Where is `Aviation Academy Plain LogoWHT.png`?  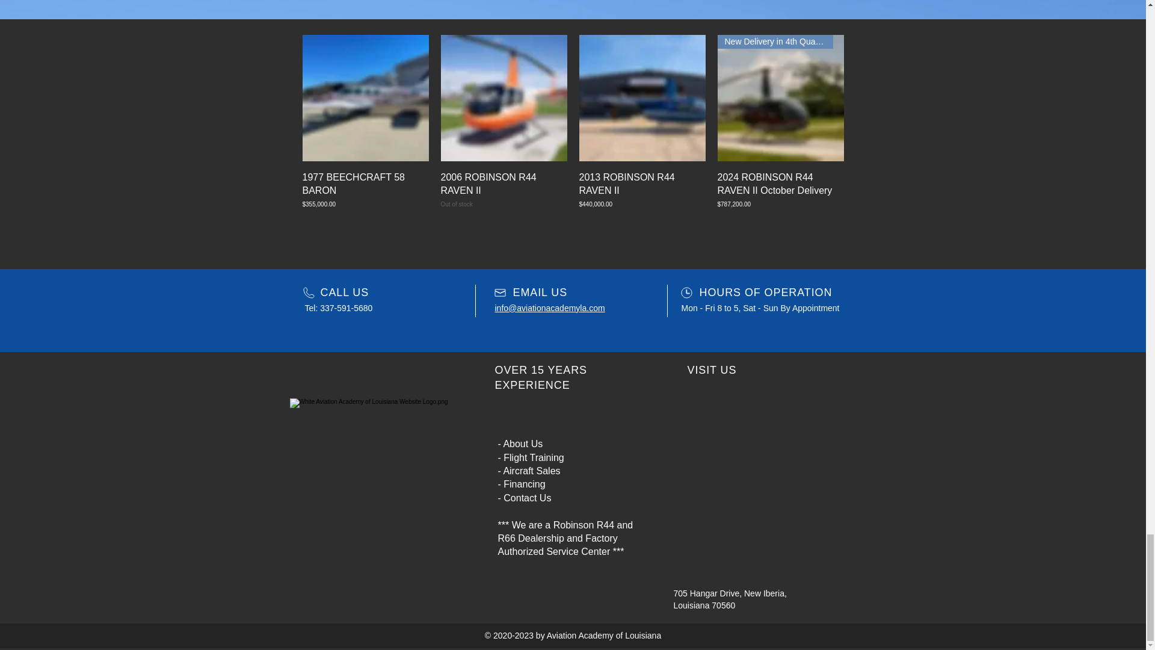
Aviation Academy Plain LogoWHT.png is located at coordinates (377, 456).